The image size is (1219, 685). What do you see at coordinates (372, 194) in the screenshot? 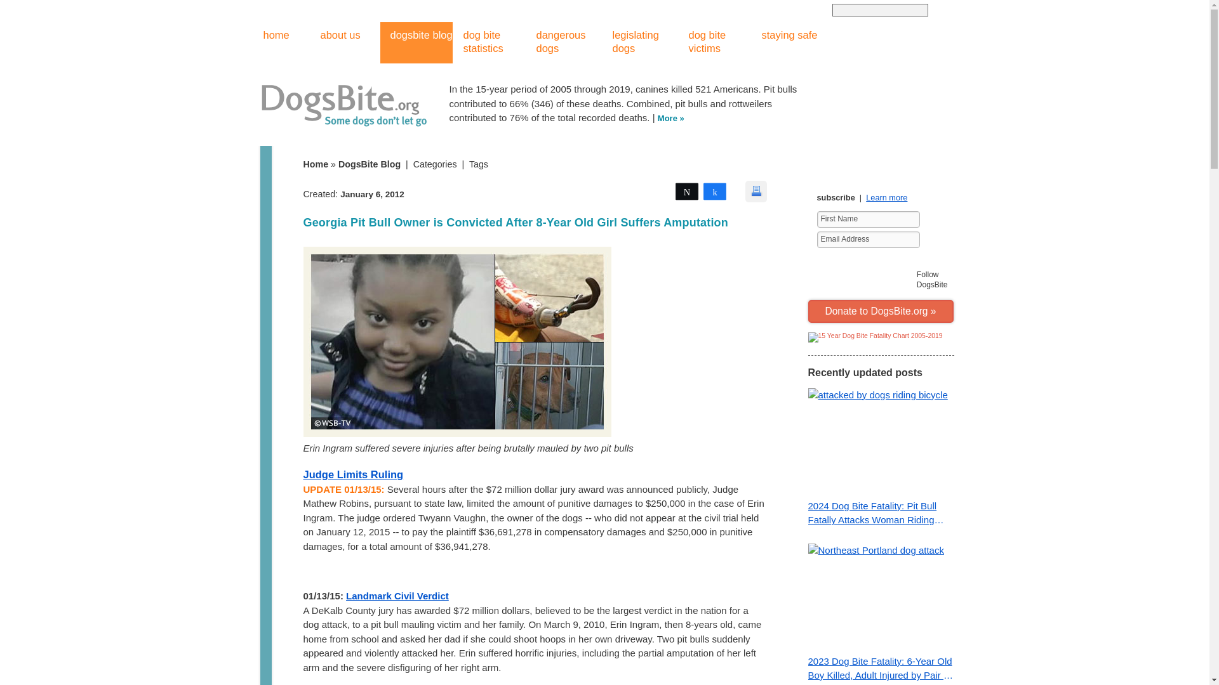
I see `5:55 pm` at bounding box center [372, 194].